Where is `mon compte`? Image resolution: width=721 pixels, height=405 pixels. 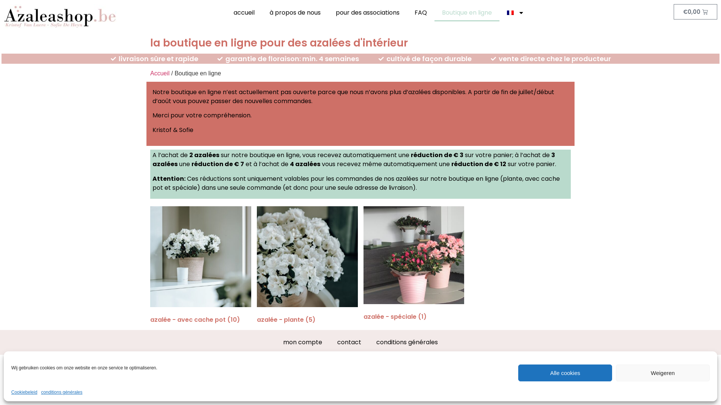 mon compte is located at coordinates (303, 342).